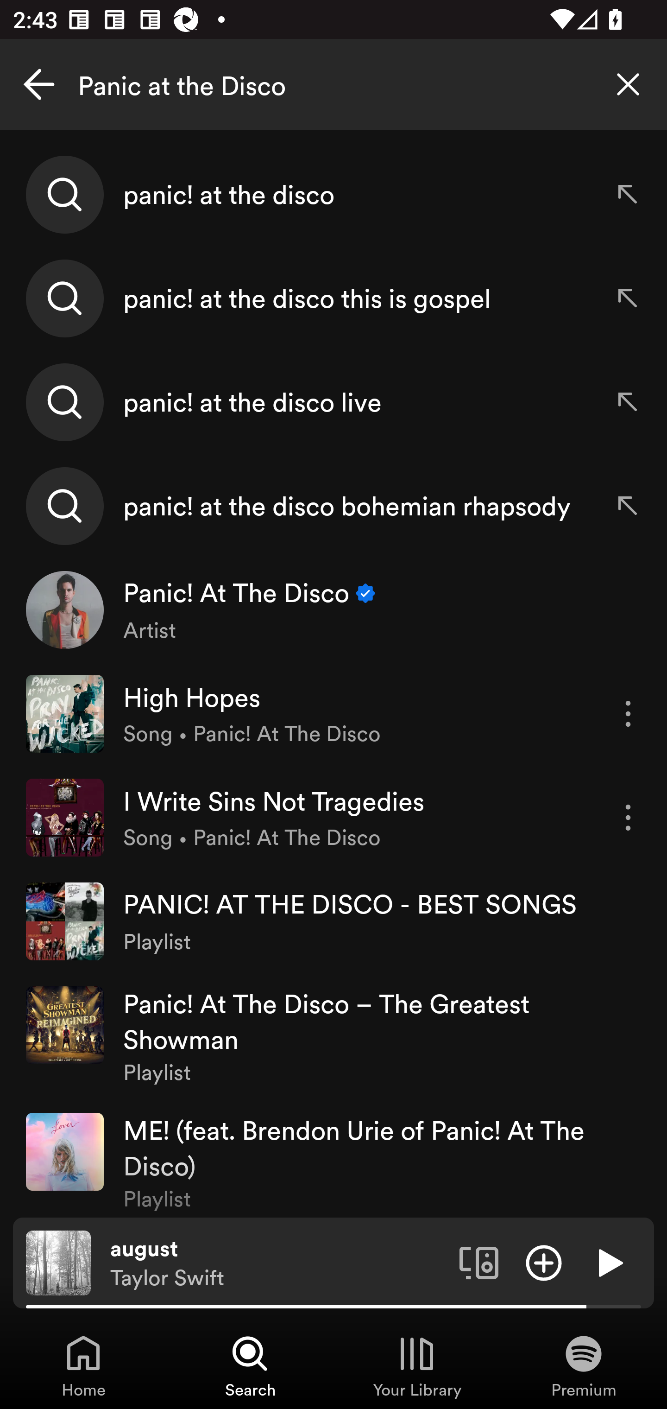  What do you see at coordinates (83, 1365) in the screenshot?
I see `Home, Tab 1 of 4 Home Home` at bounding box center [83, 1365].